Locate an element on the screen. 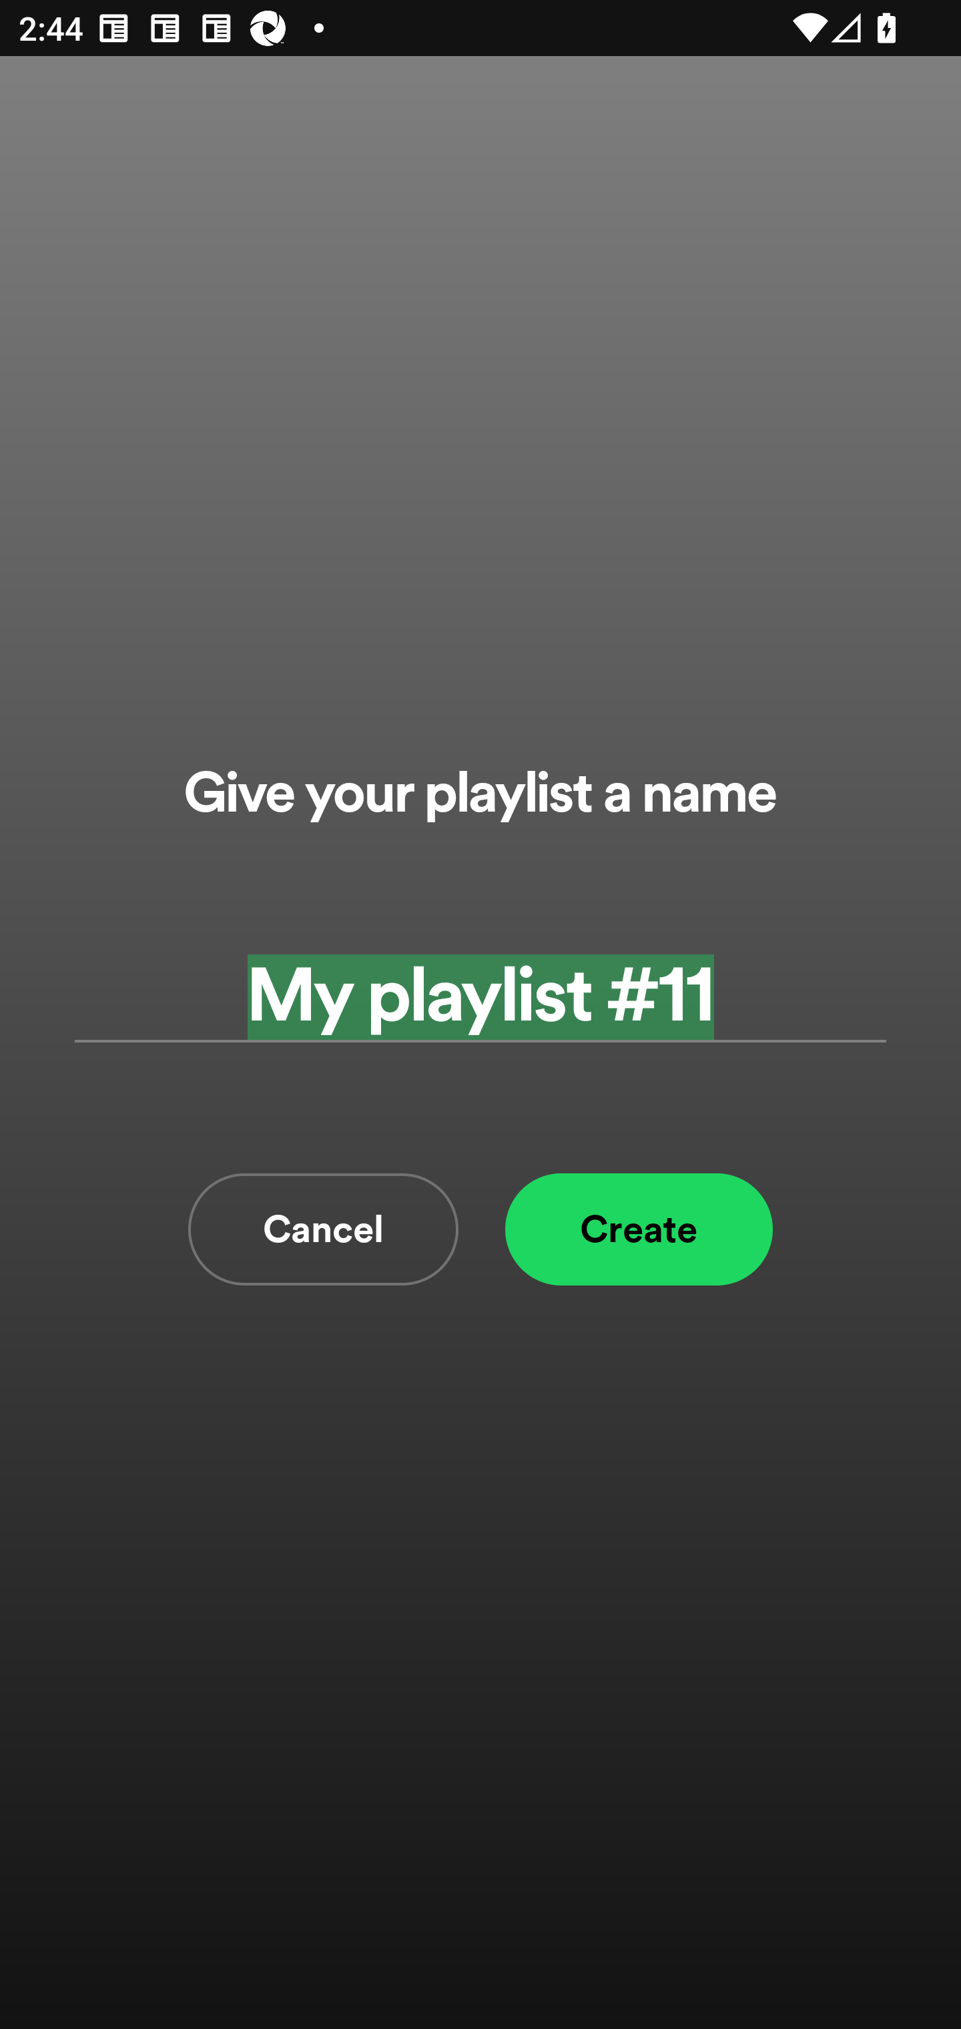 Image resolution: width=961 pixels, height=2029 pixels. My playlist #11 Add a playlist name is located at coordinates (480, 996).